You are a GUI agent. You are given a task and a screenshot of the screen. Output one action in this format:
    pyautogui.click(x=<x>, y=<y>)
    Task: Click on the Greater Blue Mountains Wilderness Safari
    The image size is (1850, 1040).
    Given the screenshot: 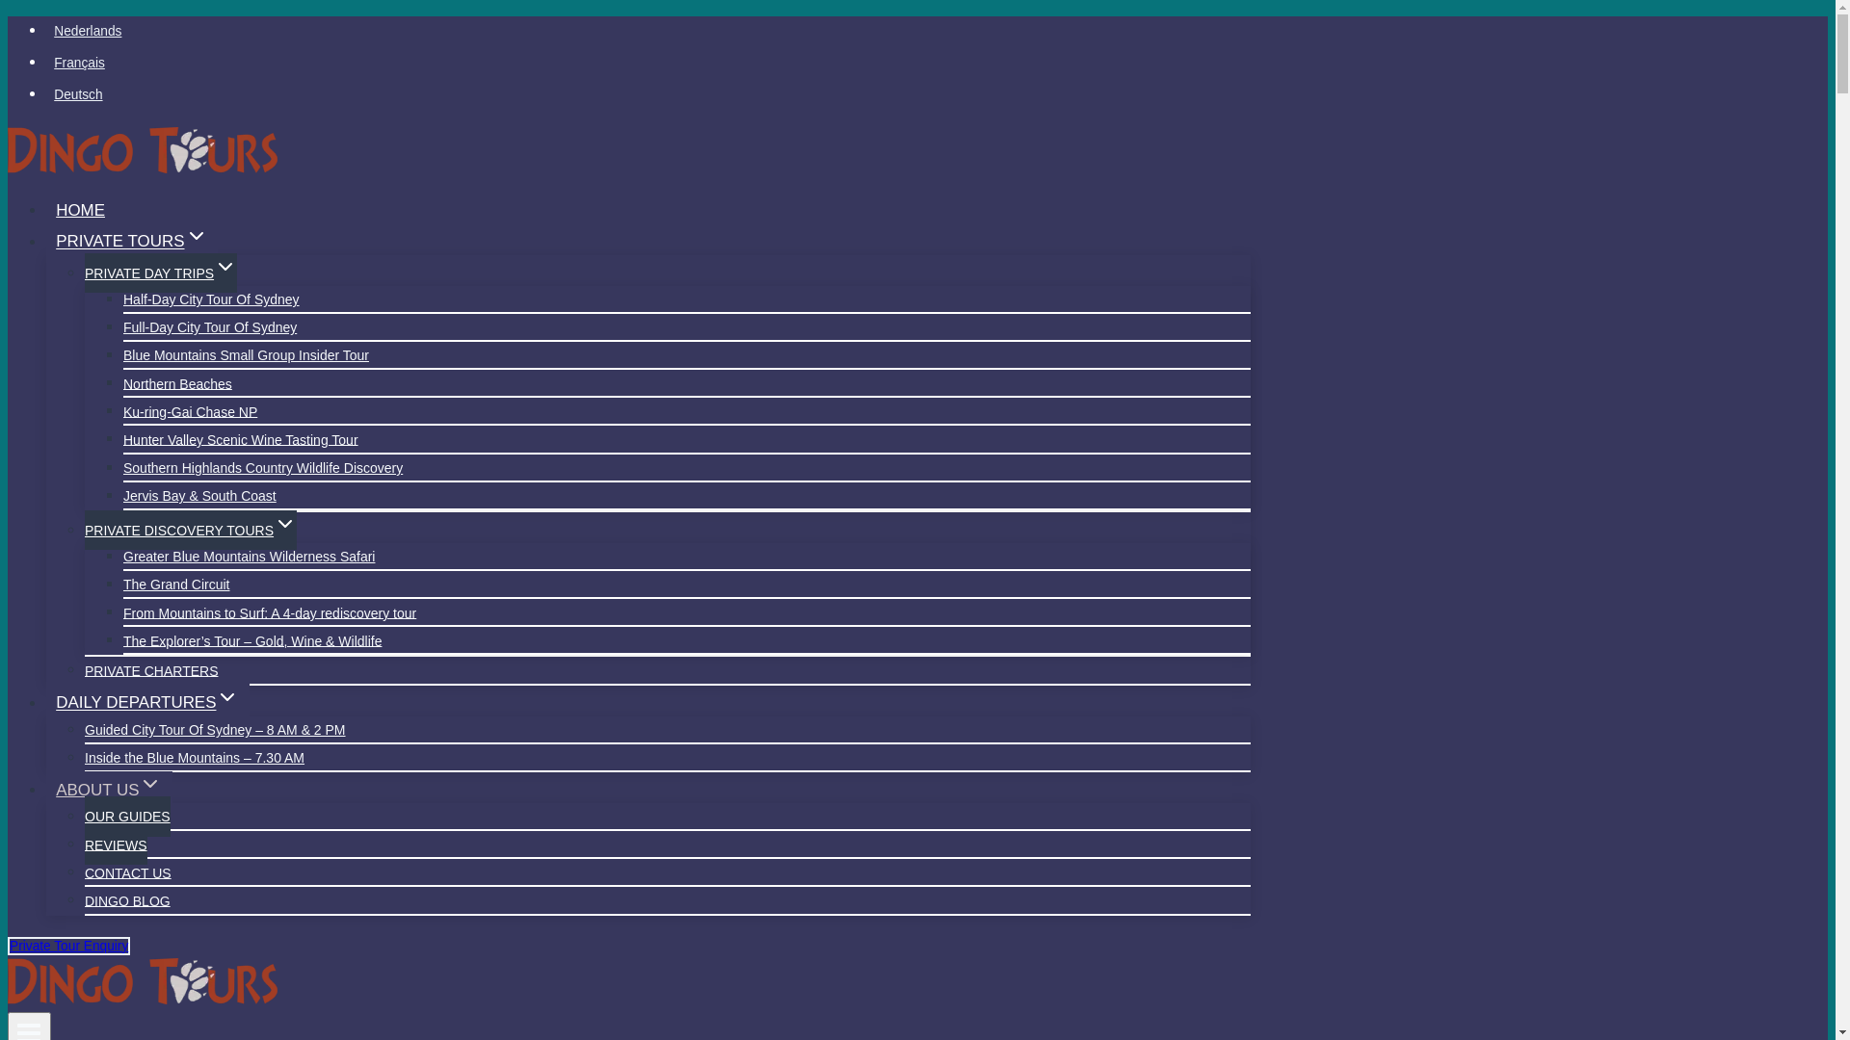 What is the action you would take?
    pyautogui.click(x=249, y=557)
    